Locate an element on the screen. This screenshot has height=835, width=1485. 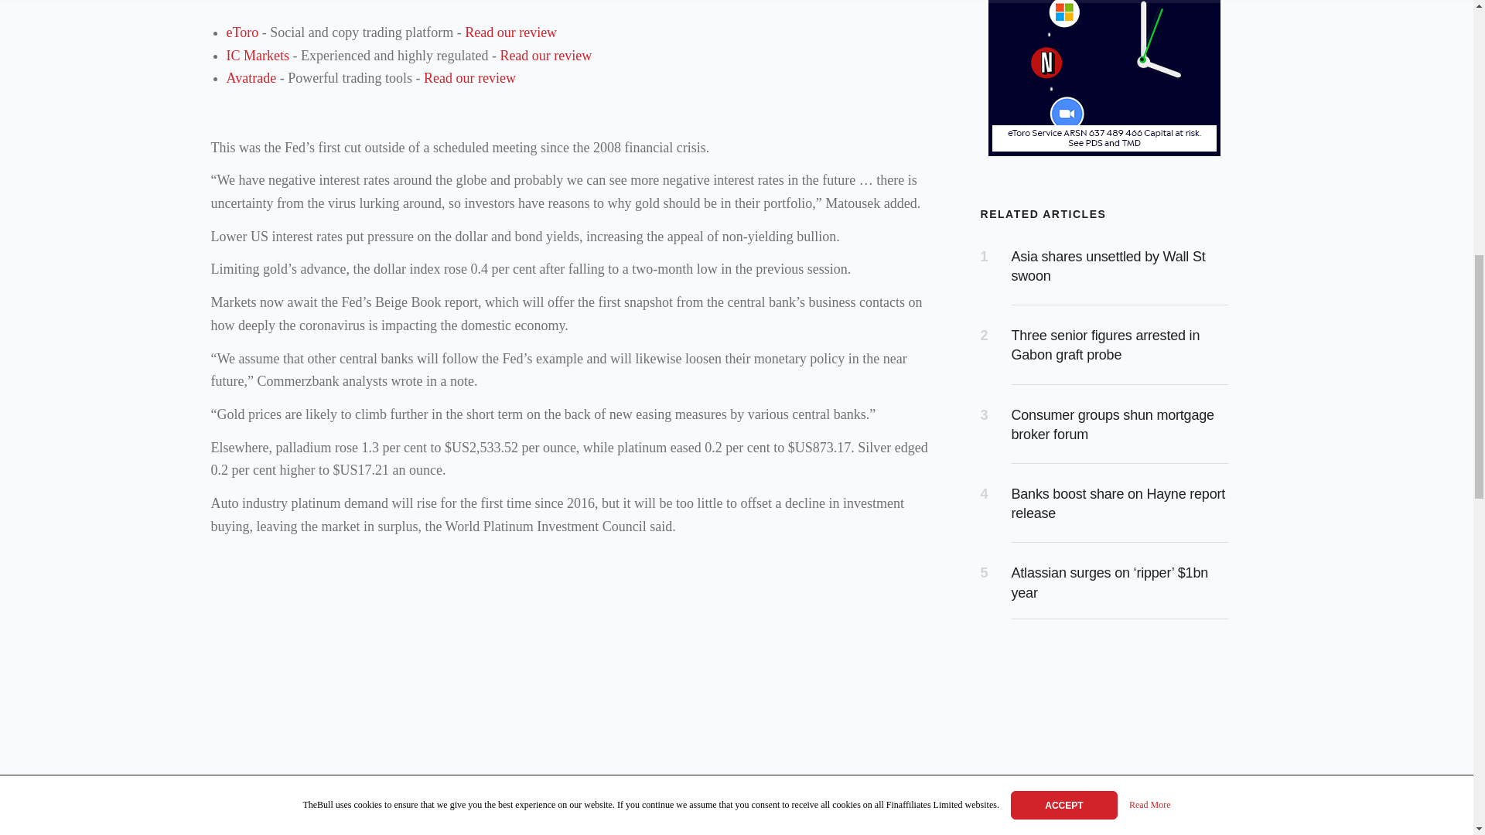
IC Markets is located at coordinates (257, 56).